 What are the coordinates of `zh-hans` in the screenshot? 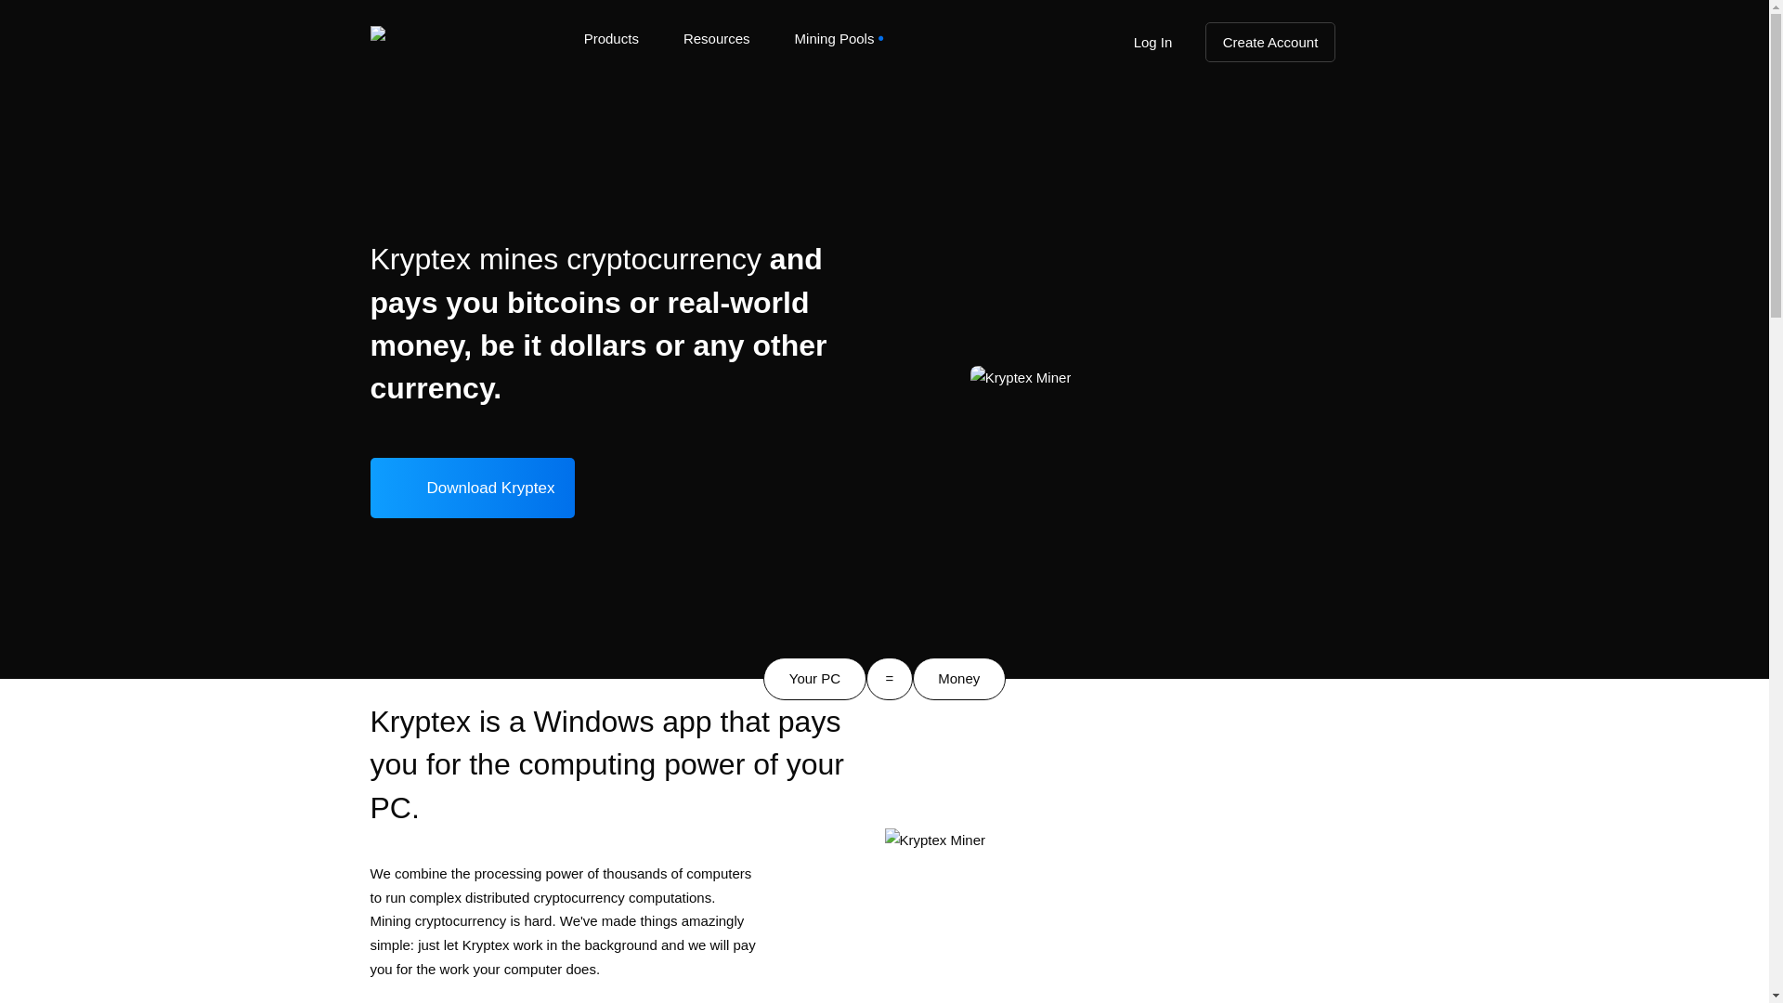 It's located at (1339, 236).